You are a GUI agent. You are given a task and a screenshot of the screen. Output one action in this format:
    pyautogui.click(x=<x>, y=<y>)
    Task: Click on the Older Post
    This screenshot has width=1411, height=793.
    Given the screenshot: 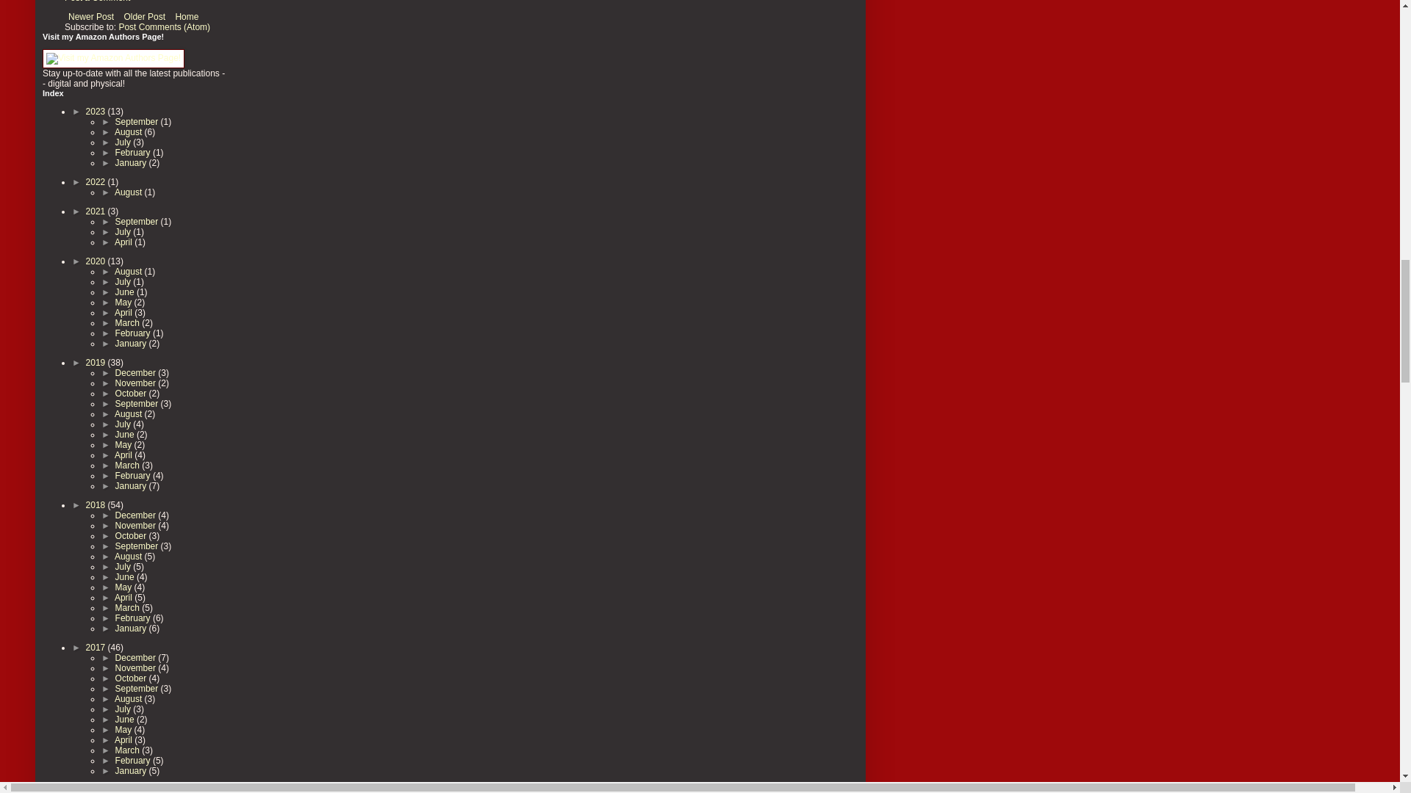 What is the action you would take?
    pyautogui.click(x=144, y=16)
    